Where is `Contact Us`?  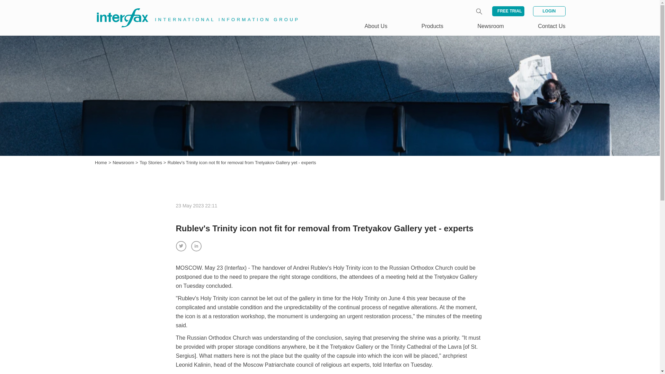 Contact Us is located at coordinates (551, 26).